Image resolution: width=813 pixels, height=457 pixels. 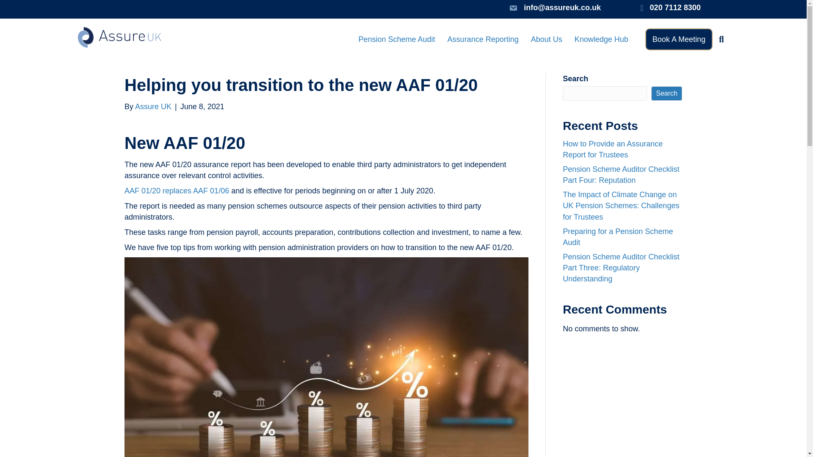 I want to click on Knowledge Hub, so click(x=601, y=39).